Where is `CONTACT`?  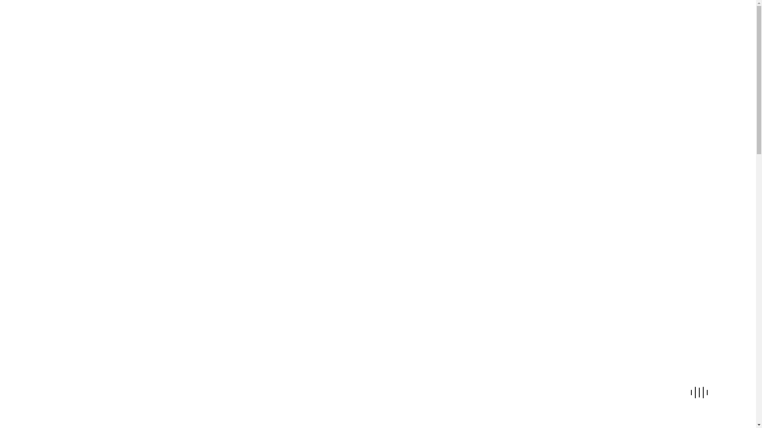 CONTACT is located at coordinates (579, 19).